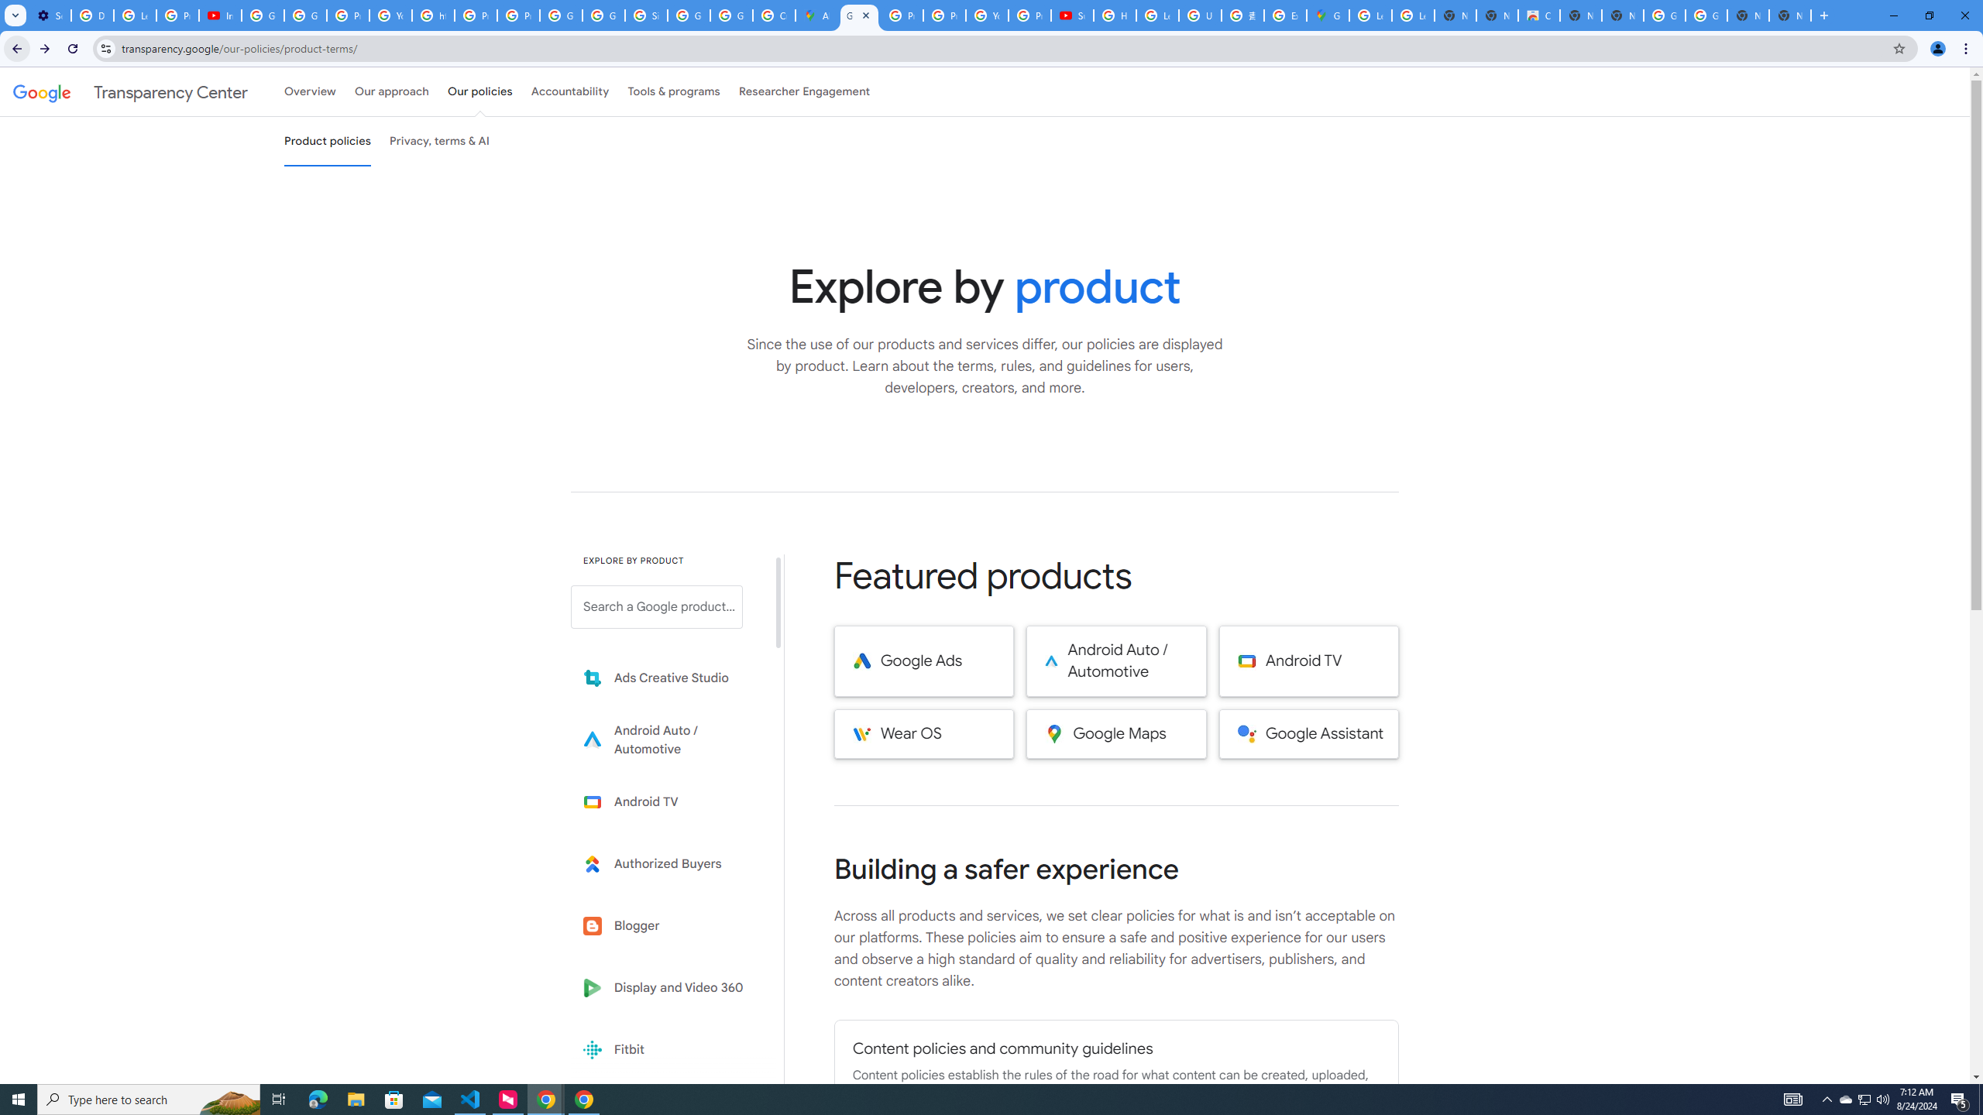  Describe the element at coordinates (668, 988) in the screenshot. I see `Display and Video 360` at that location.